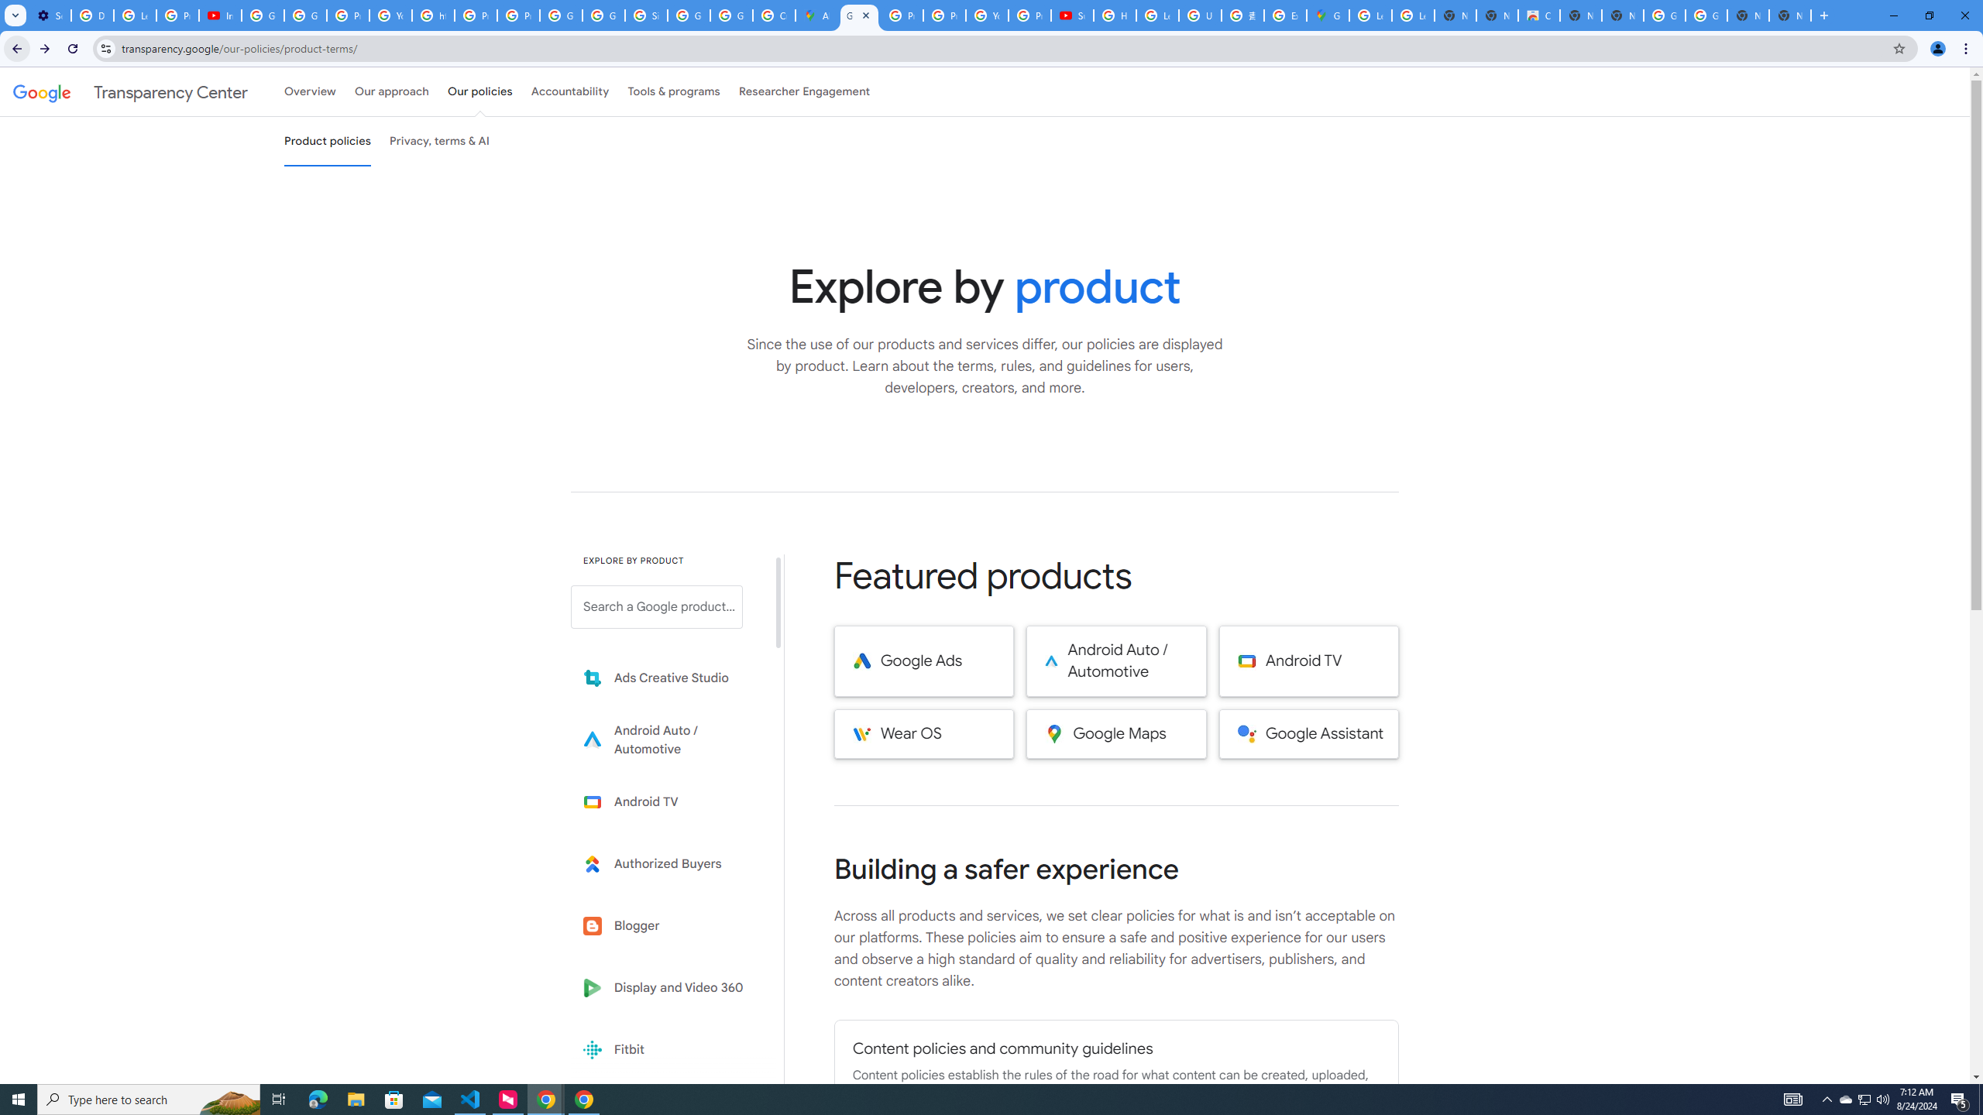  Describe the element at coordinates (668, 988) in the screenshot. I see `Display and Video 360` at that location.